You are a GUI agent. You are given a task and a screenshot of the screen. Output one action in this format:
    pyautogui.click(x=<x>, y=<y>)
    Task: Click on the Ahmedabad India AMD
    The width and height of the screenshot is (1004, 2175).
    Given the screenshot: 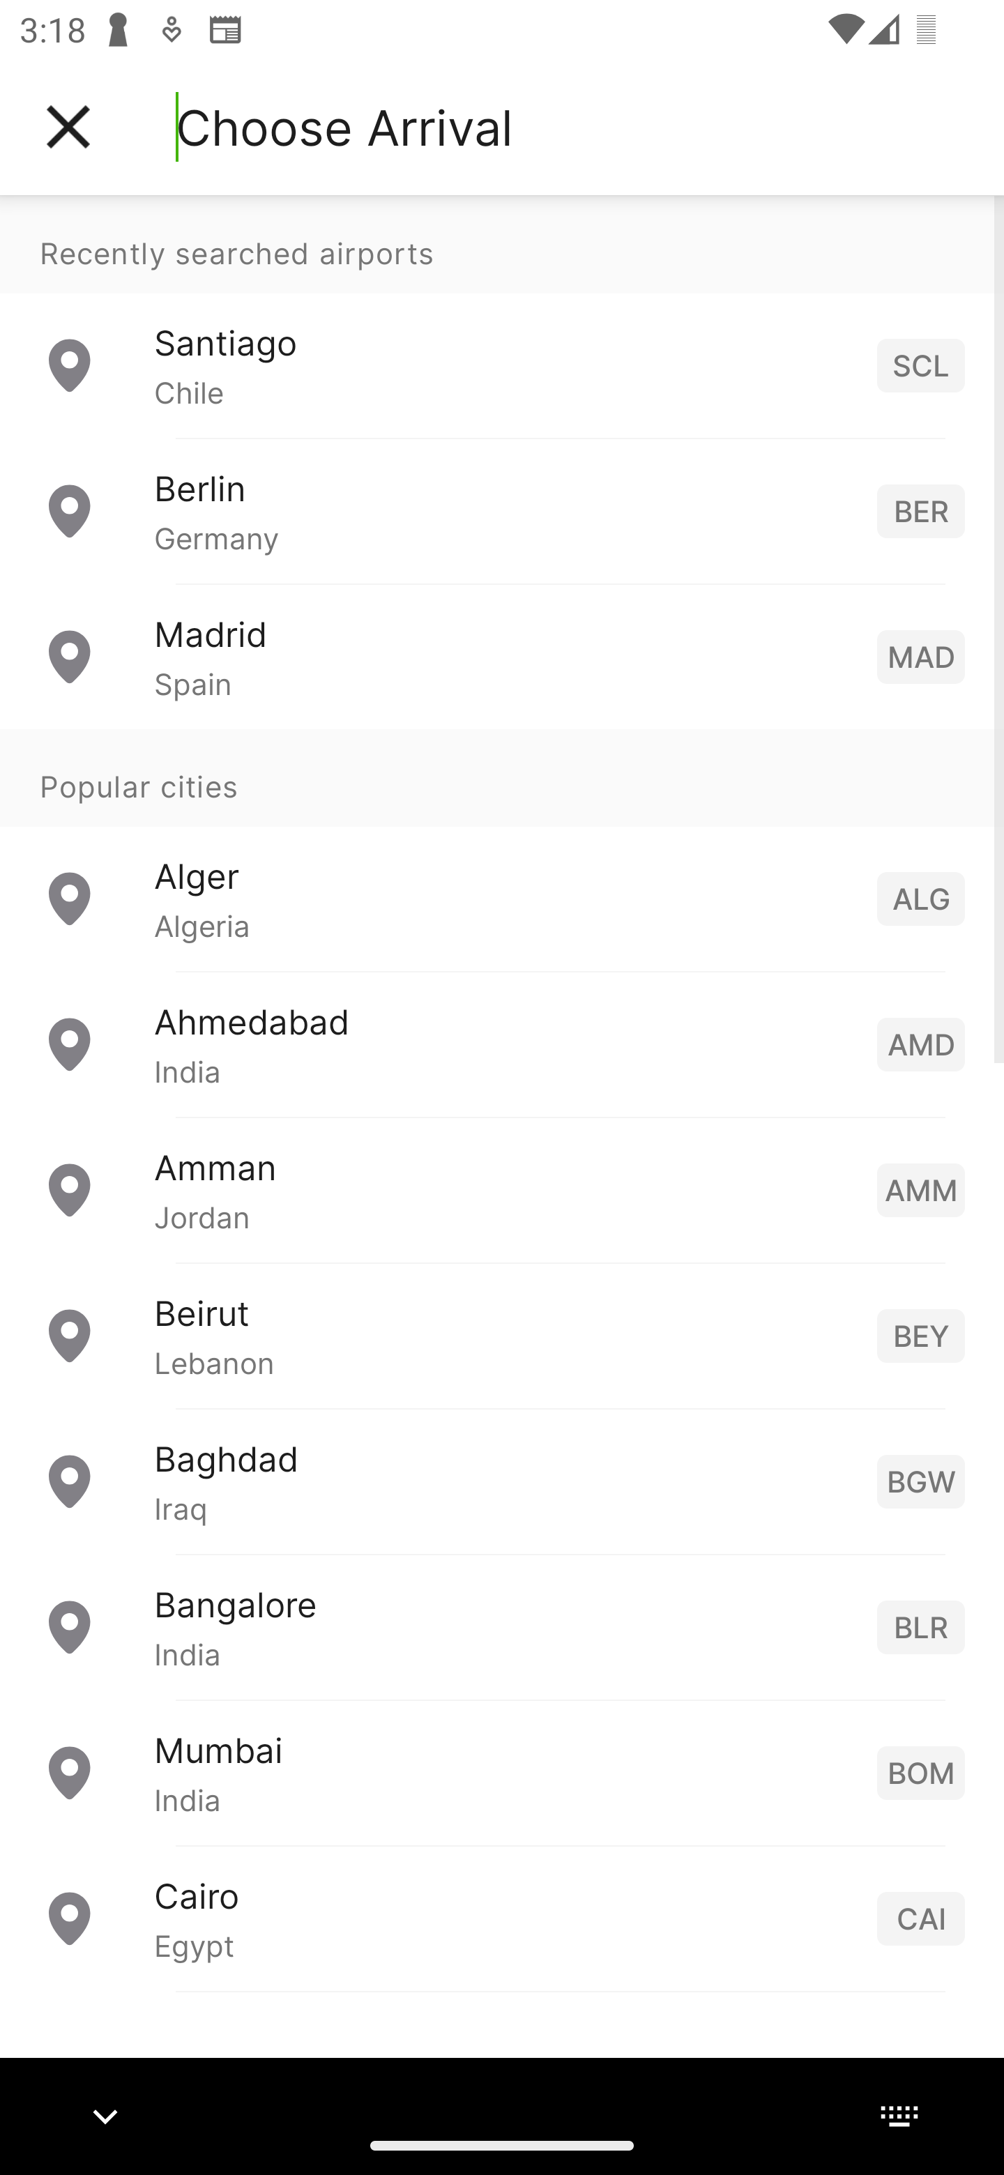 What is the action you would take?
    pyautogui.click(x=502, y=1043)
    